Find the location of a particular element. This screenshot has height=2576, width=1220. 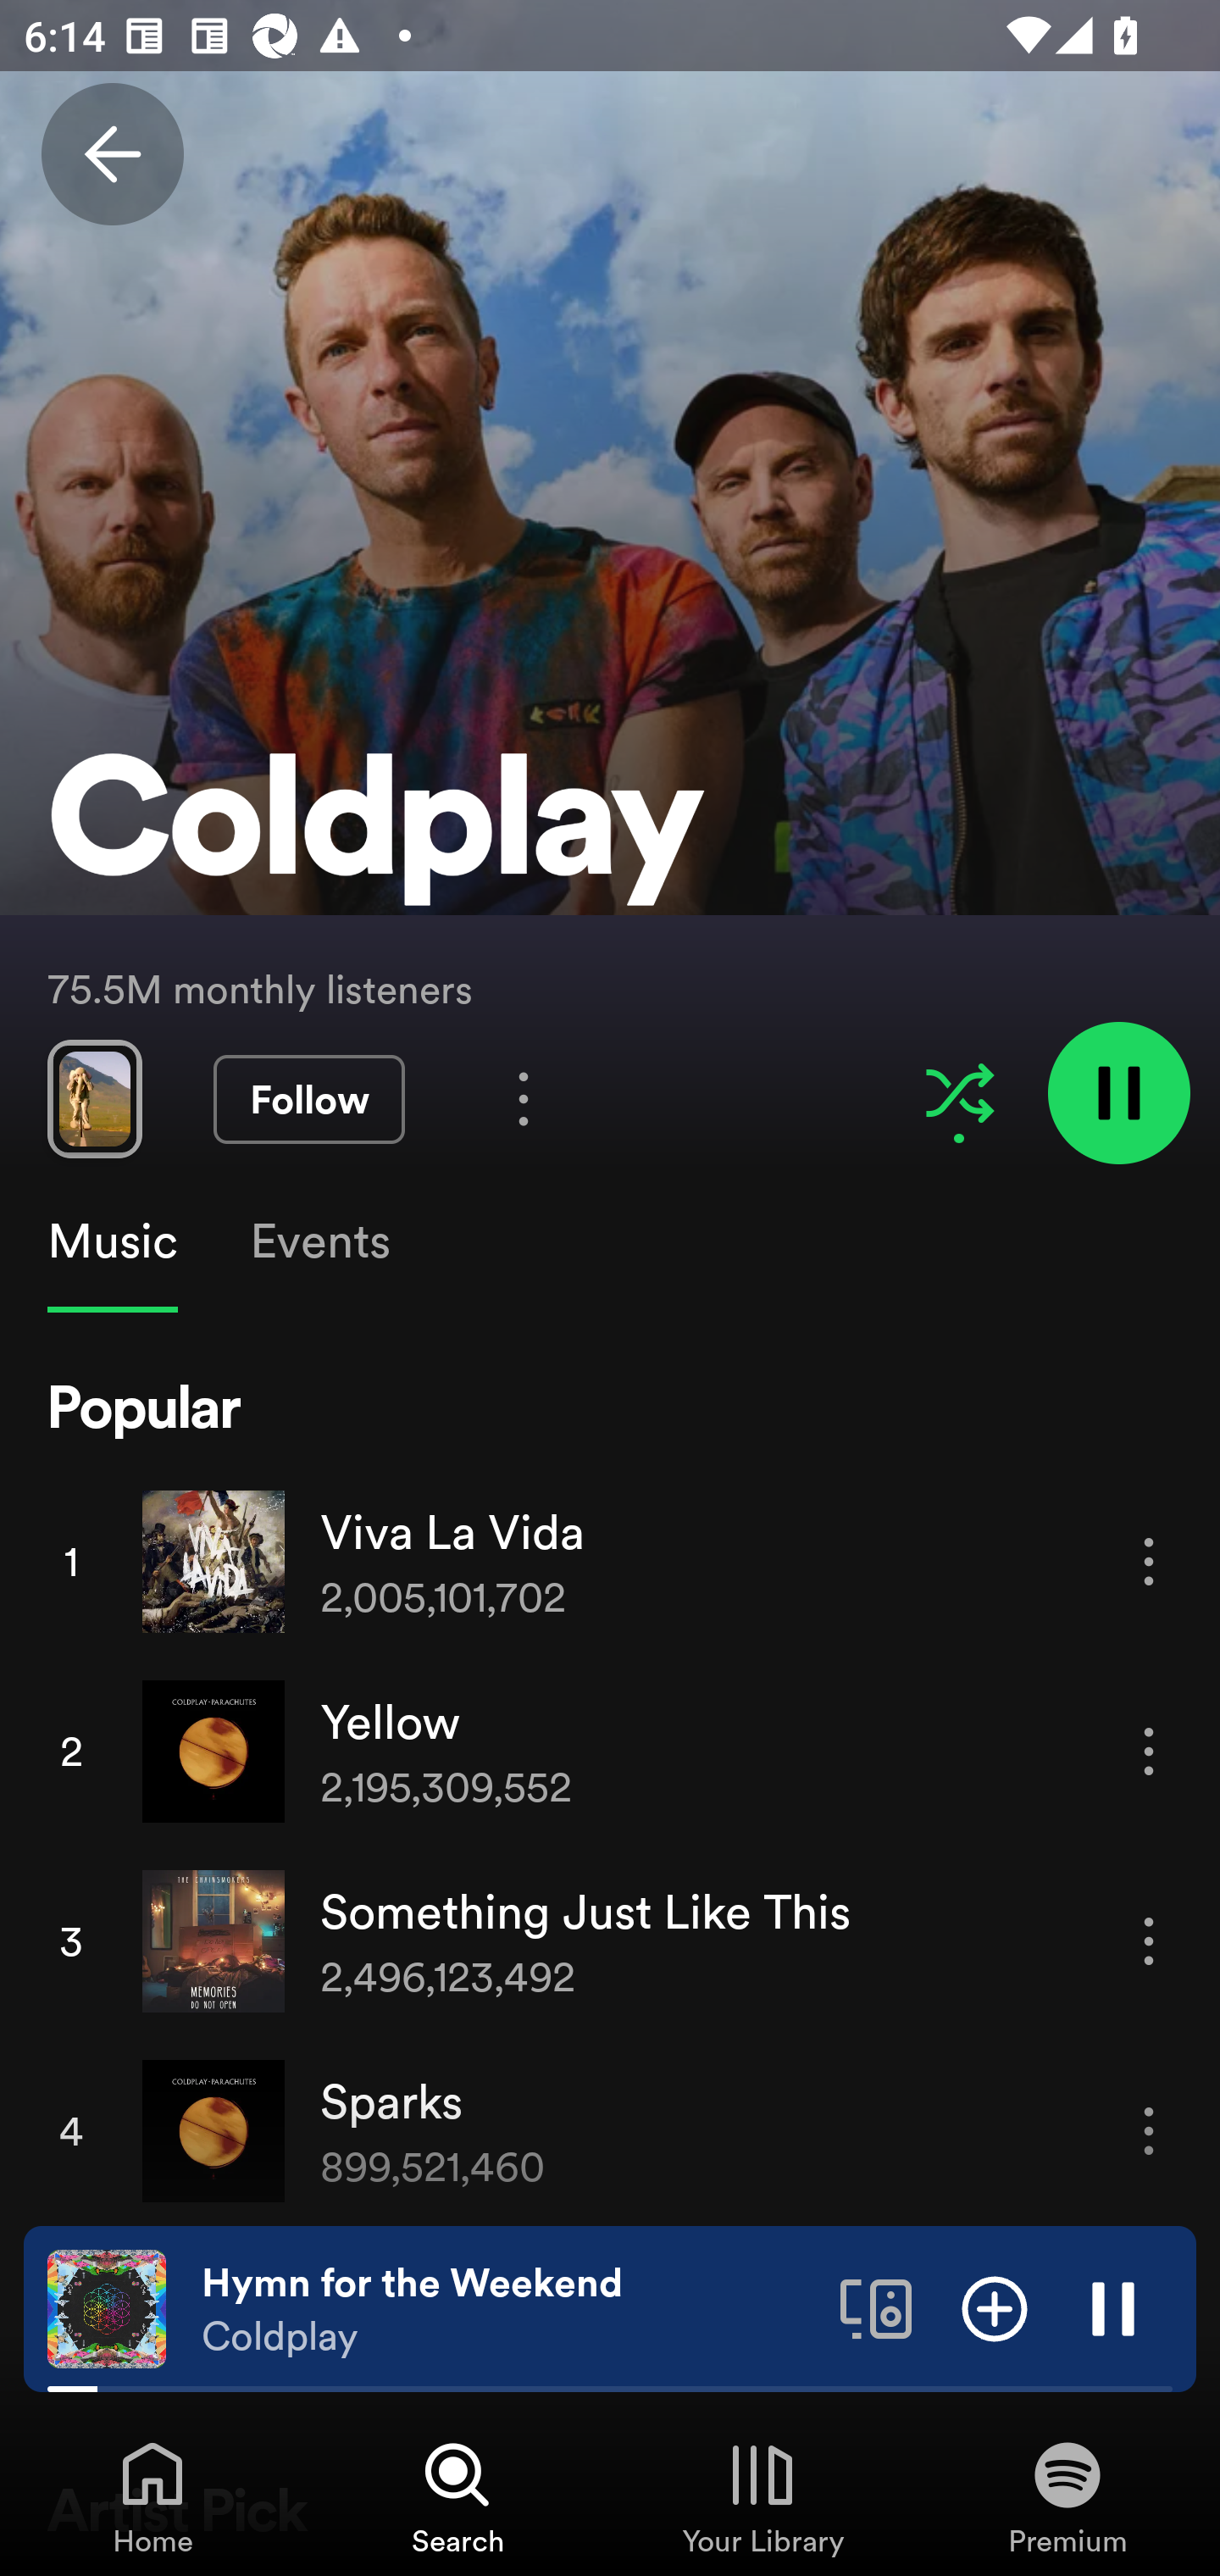

Connect to a device. Opens the devices menu is located at coordinates (876, 2307).